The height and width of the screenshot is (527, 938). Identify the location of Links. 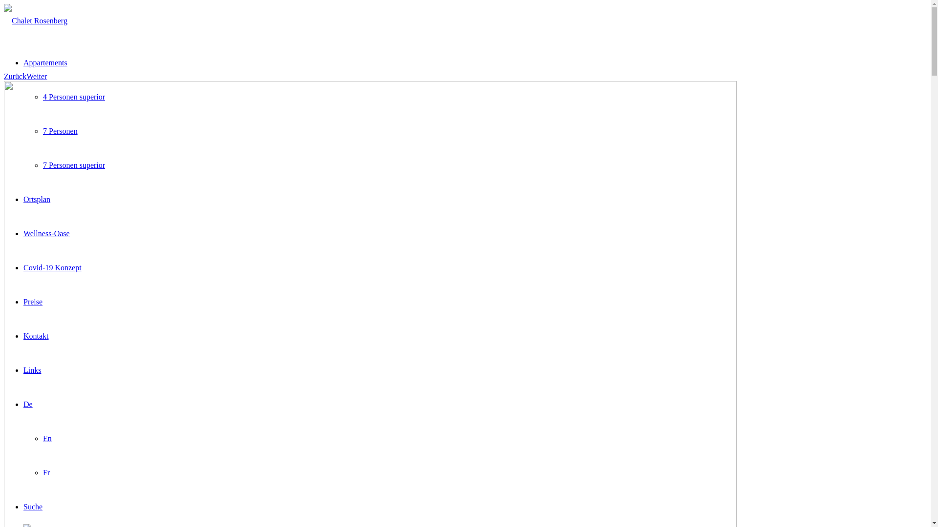
(32, 370).